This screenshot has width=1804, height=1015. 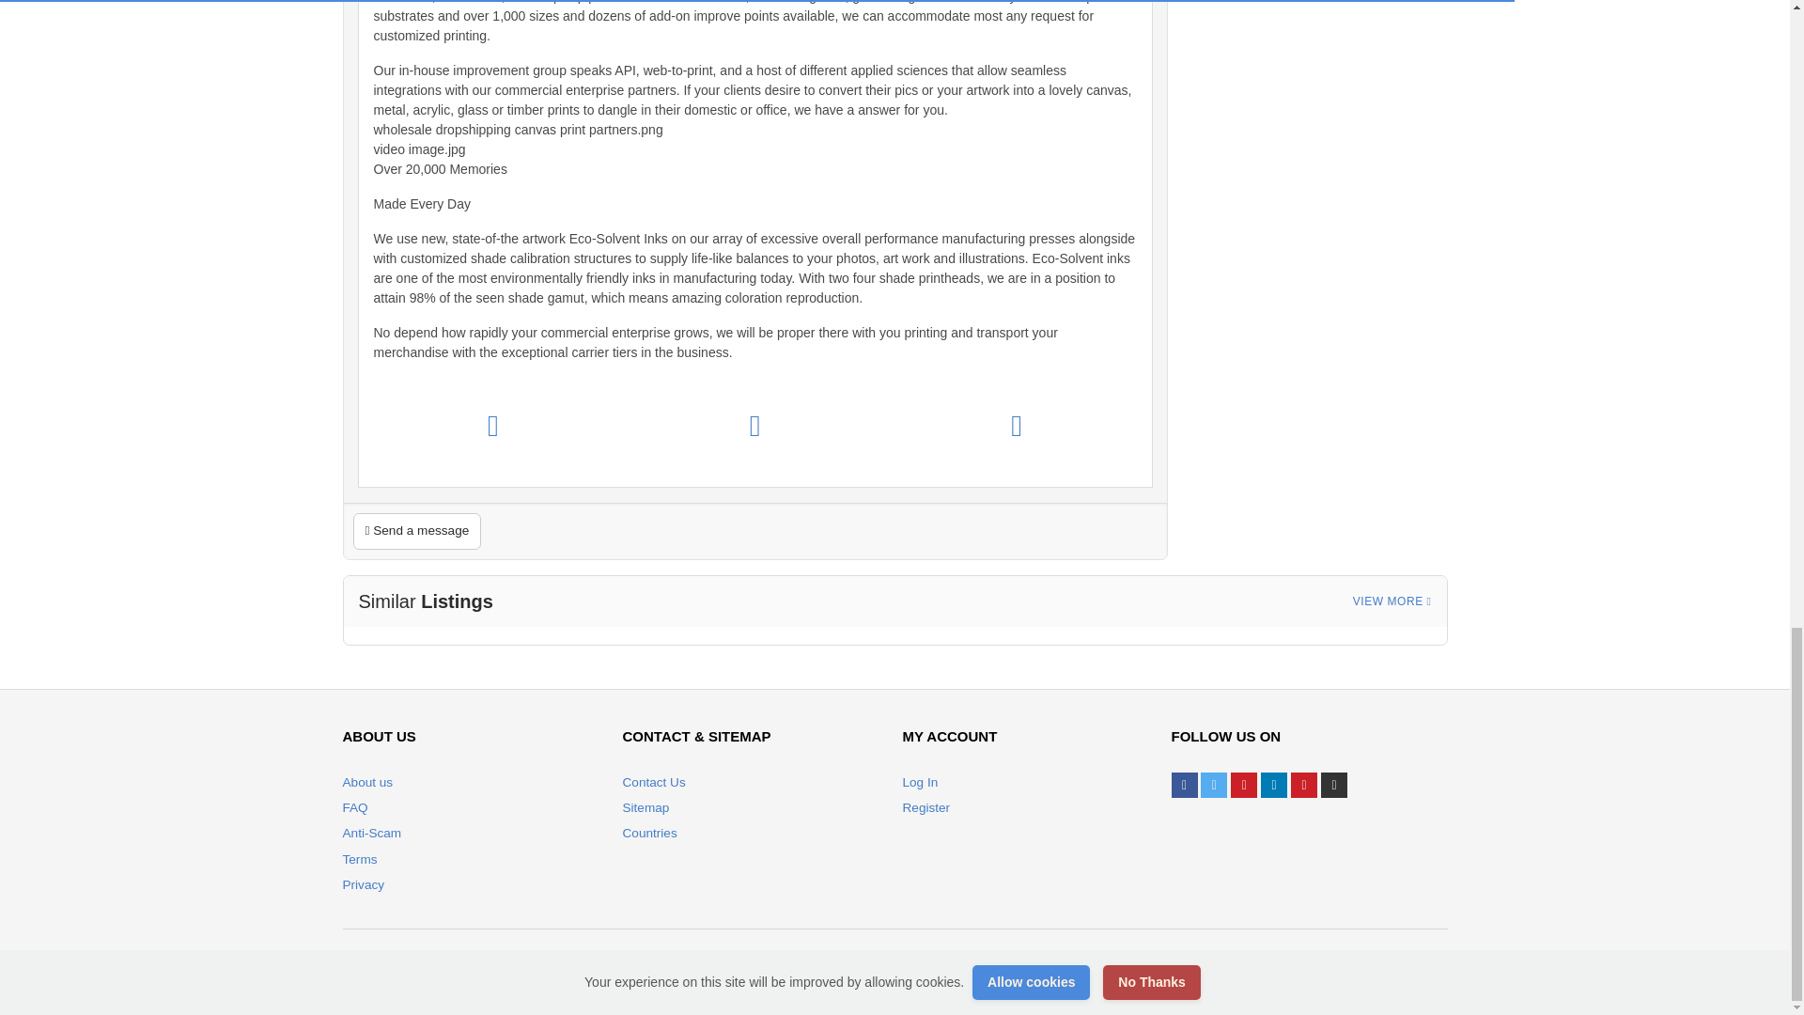 What do you see at coordinates (1184, 784) in the screenshot?
I see `Facebook` at bounding box center [1184, 784].